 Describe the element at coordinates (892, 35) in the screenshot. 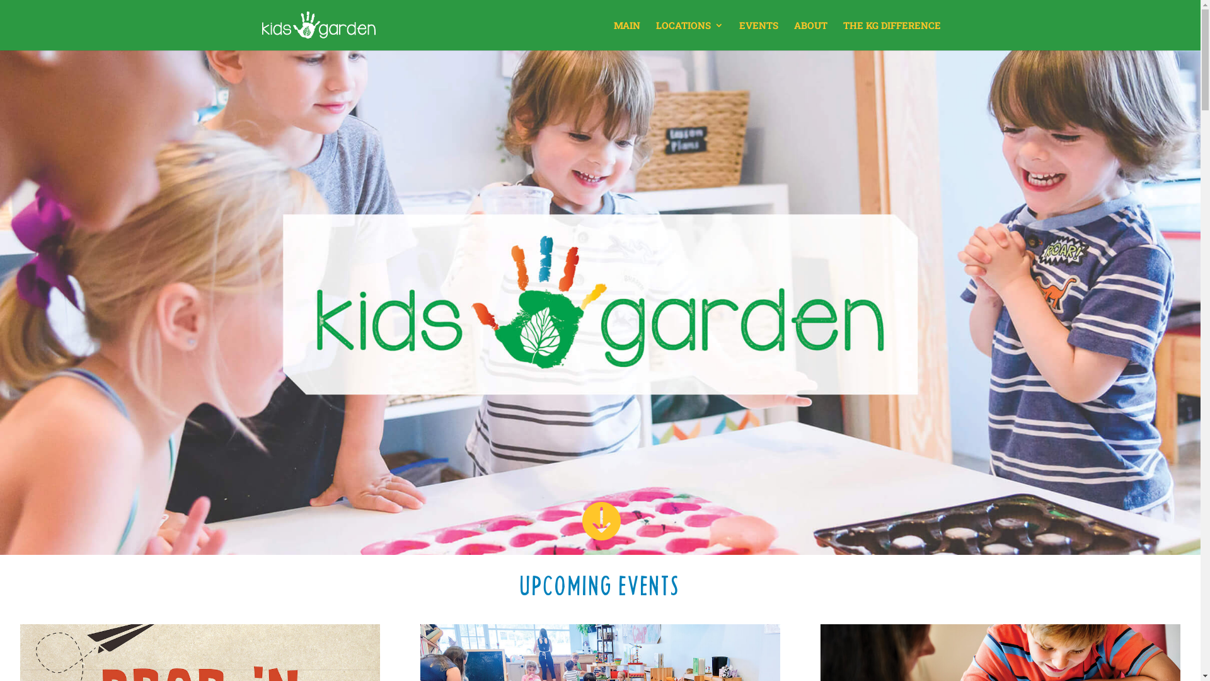

I see `THE KG DIFFERENCE` at that location.